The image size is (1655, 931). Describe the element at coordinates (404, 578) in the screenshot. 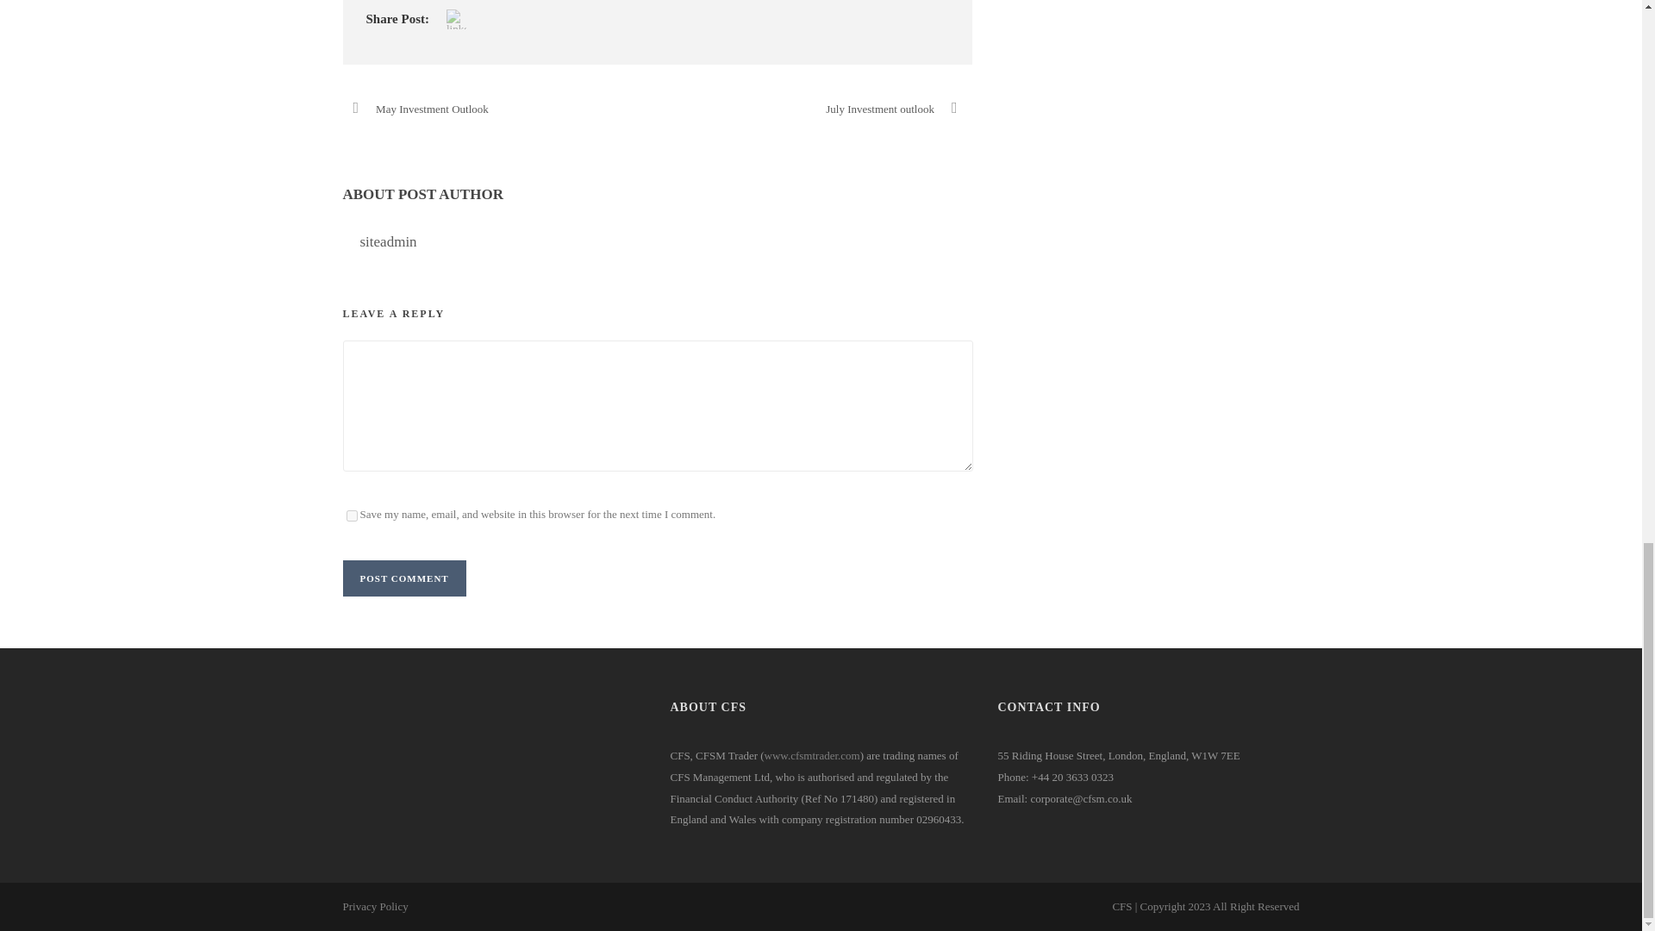

I see `Post Comment` at that location.